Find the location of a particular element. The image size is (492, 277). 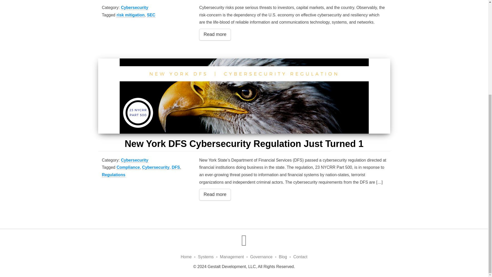

New York DFS Cybersecurity Regulation Just Turned 1 is located at coordinates (244, 144).